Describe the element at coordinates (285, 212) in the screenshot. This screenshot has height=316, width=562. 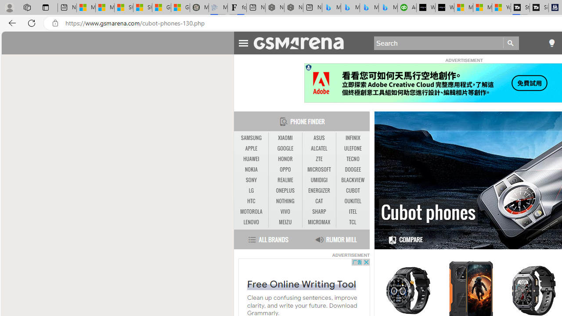
I see `VIVO` at that location.